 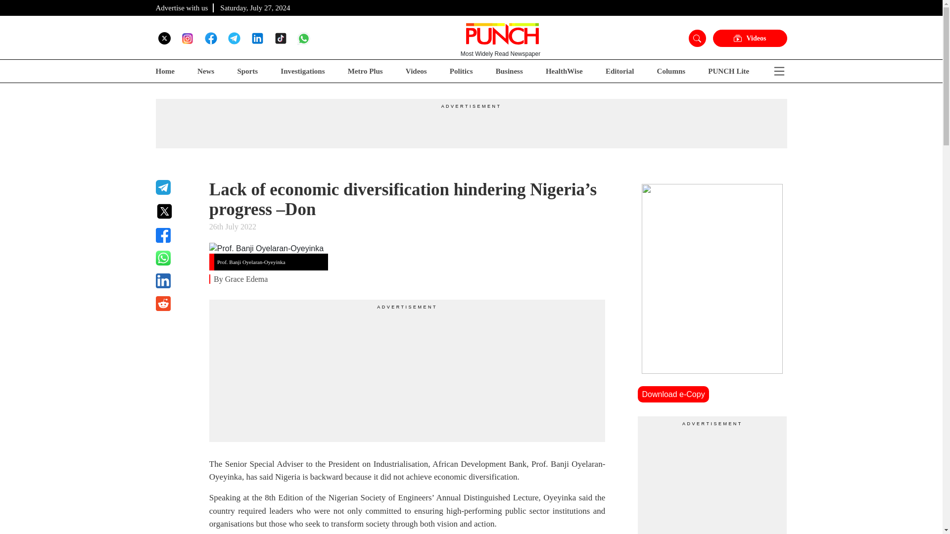 I want to click on News, so click(x=206, y=71).